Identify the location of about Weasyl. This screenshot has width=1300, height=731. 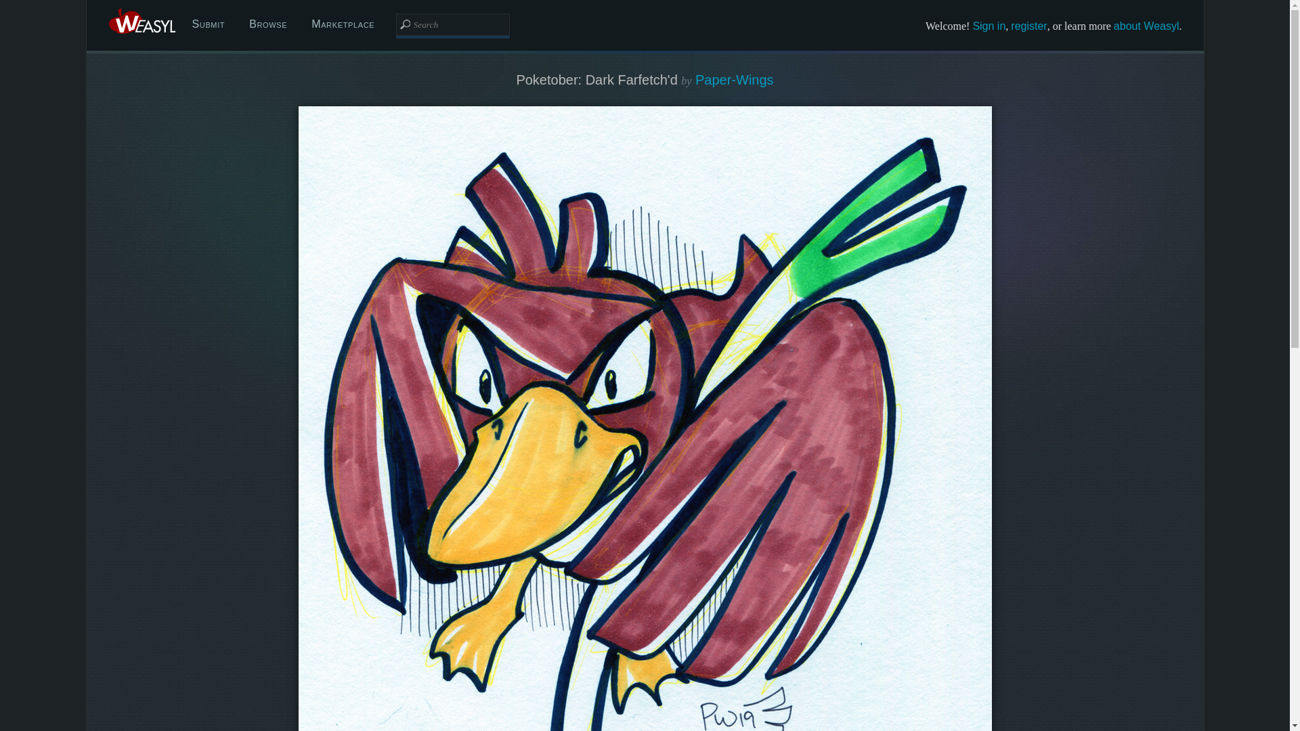
(1146, 26).